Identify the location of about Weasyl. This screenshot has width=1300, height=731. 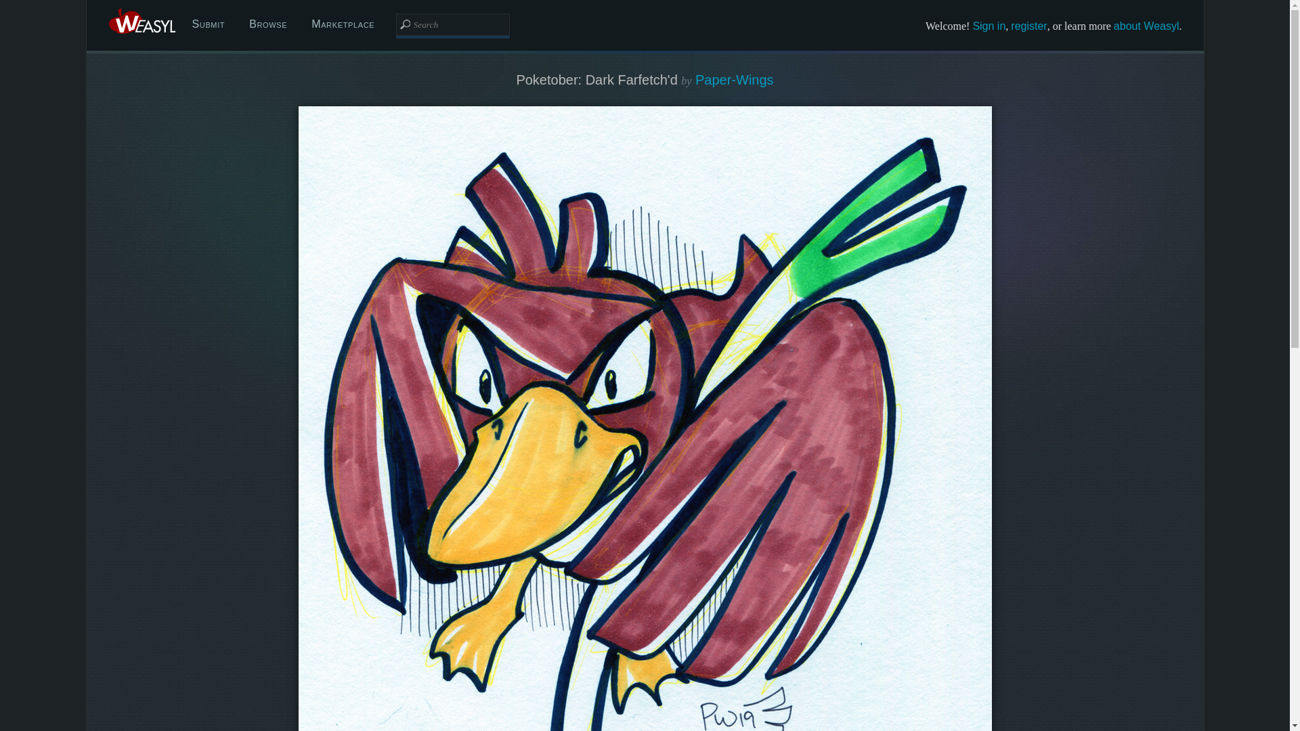
(1146, 26).